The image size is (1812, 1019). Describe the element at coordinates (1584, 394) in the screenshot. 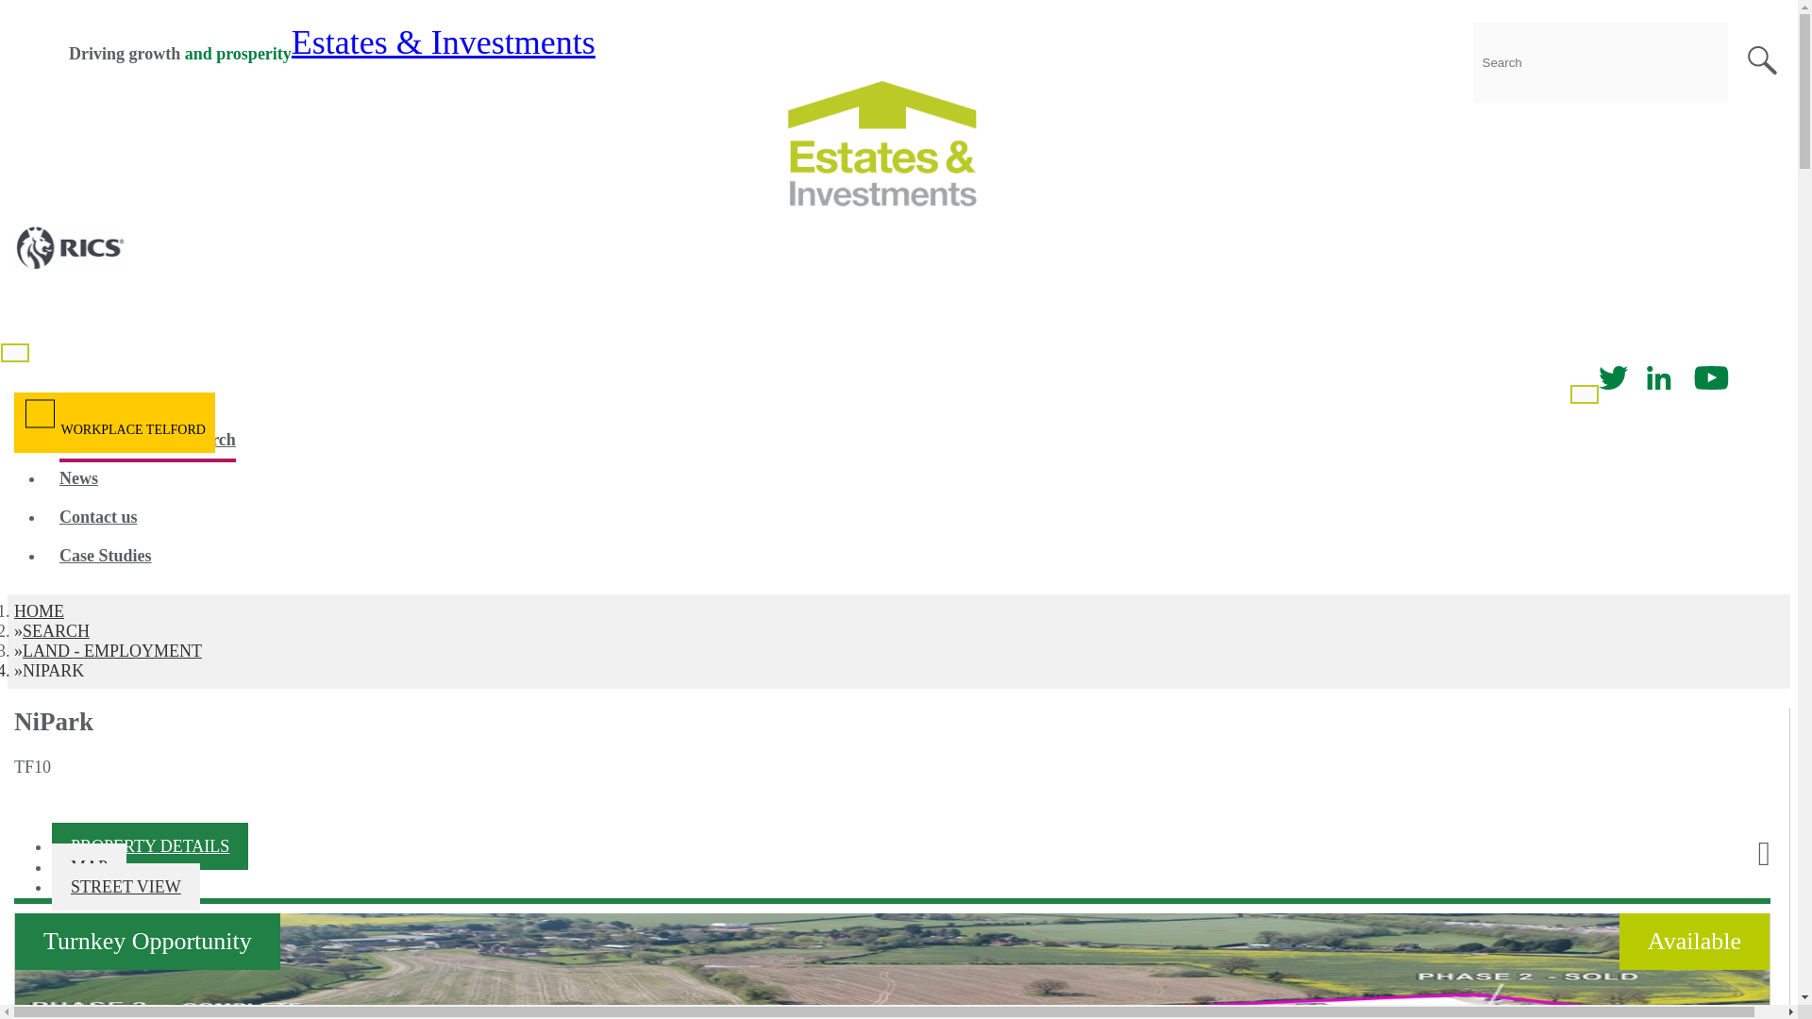

I see `Close navigation` at that location.